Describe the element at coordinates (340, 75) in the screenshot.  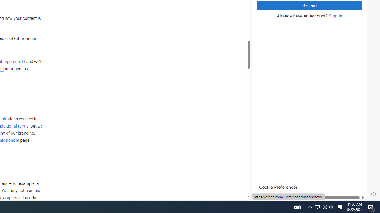
I see `View details` at that location.